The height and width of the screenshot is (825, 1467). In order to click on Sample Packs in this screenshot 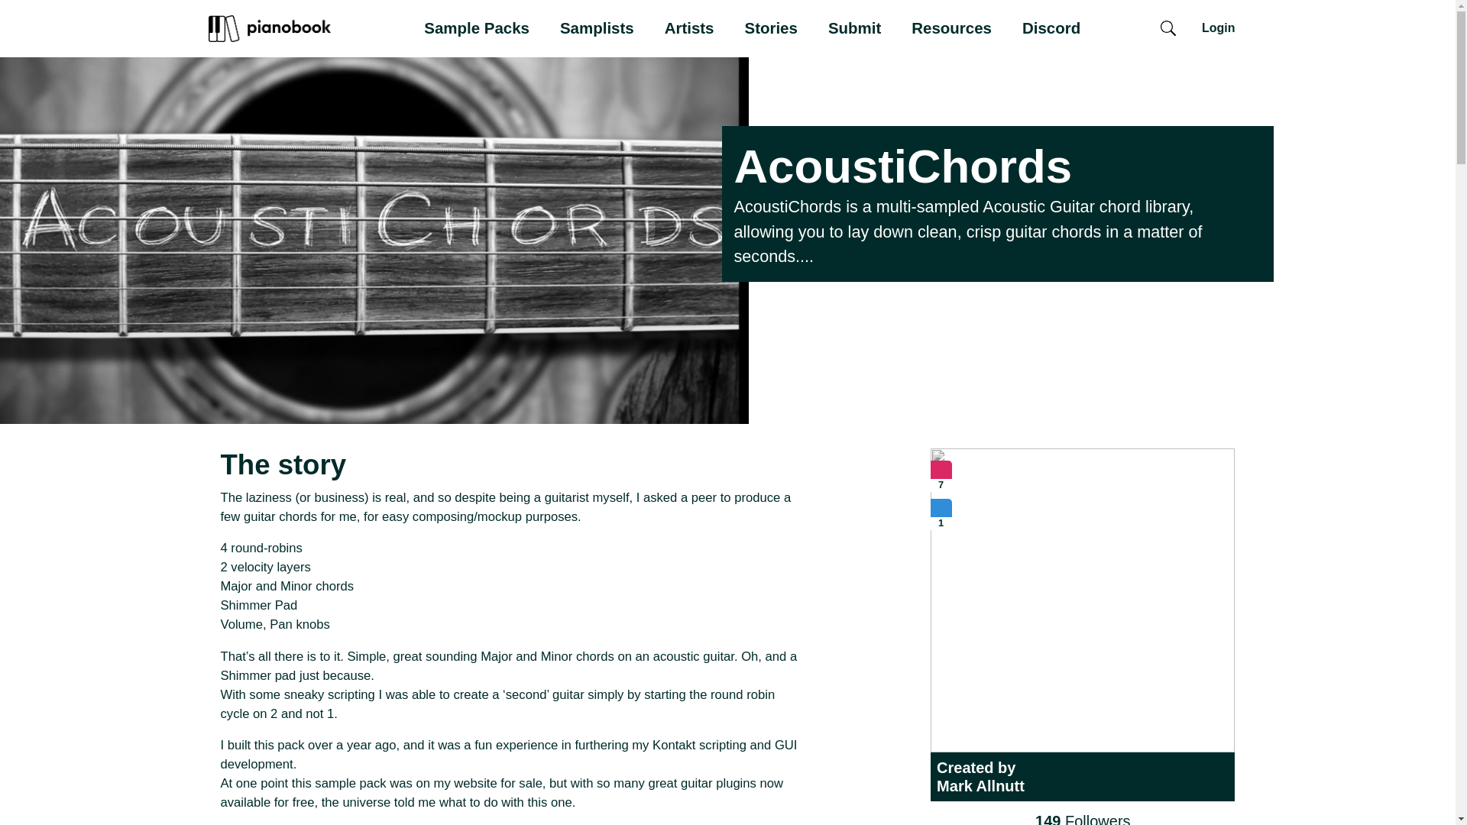, I will do `click(477, 29)`.